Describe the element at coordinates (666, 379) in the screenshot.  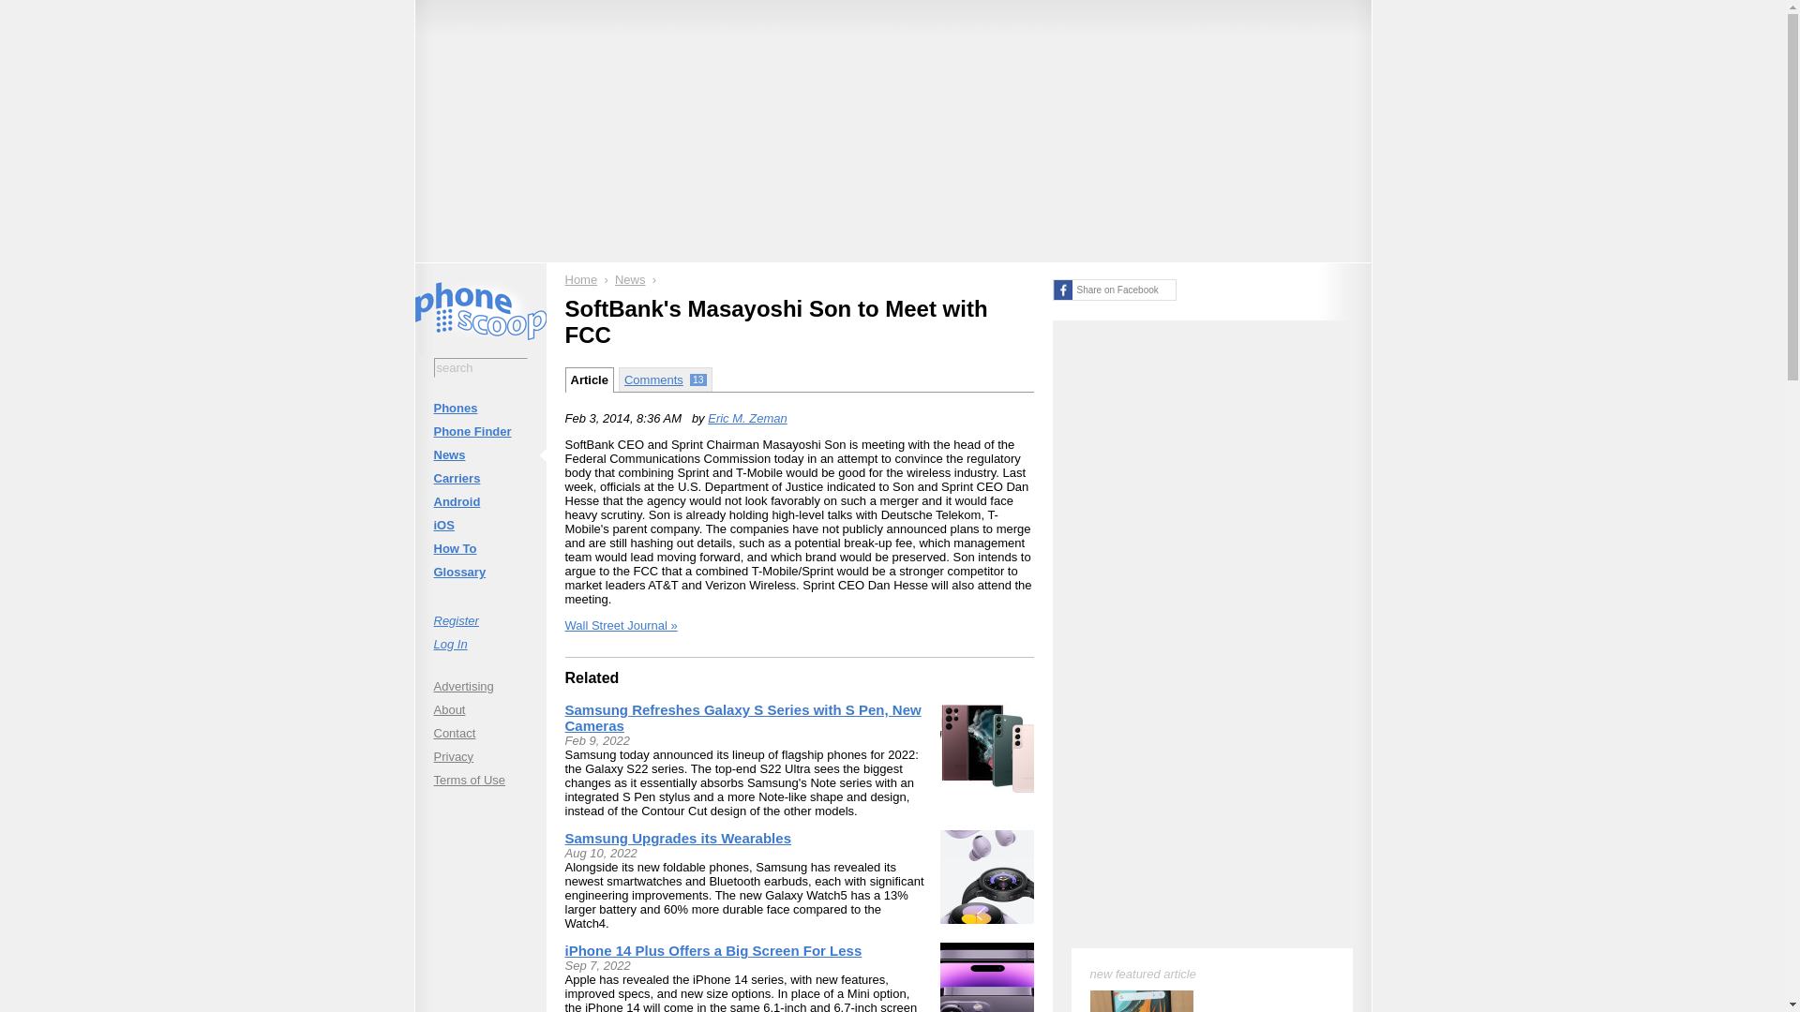
I see `Comments  13` at that location.